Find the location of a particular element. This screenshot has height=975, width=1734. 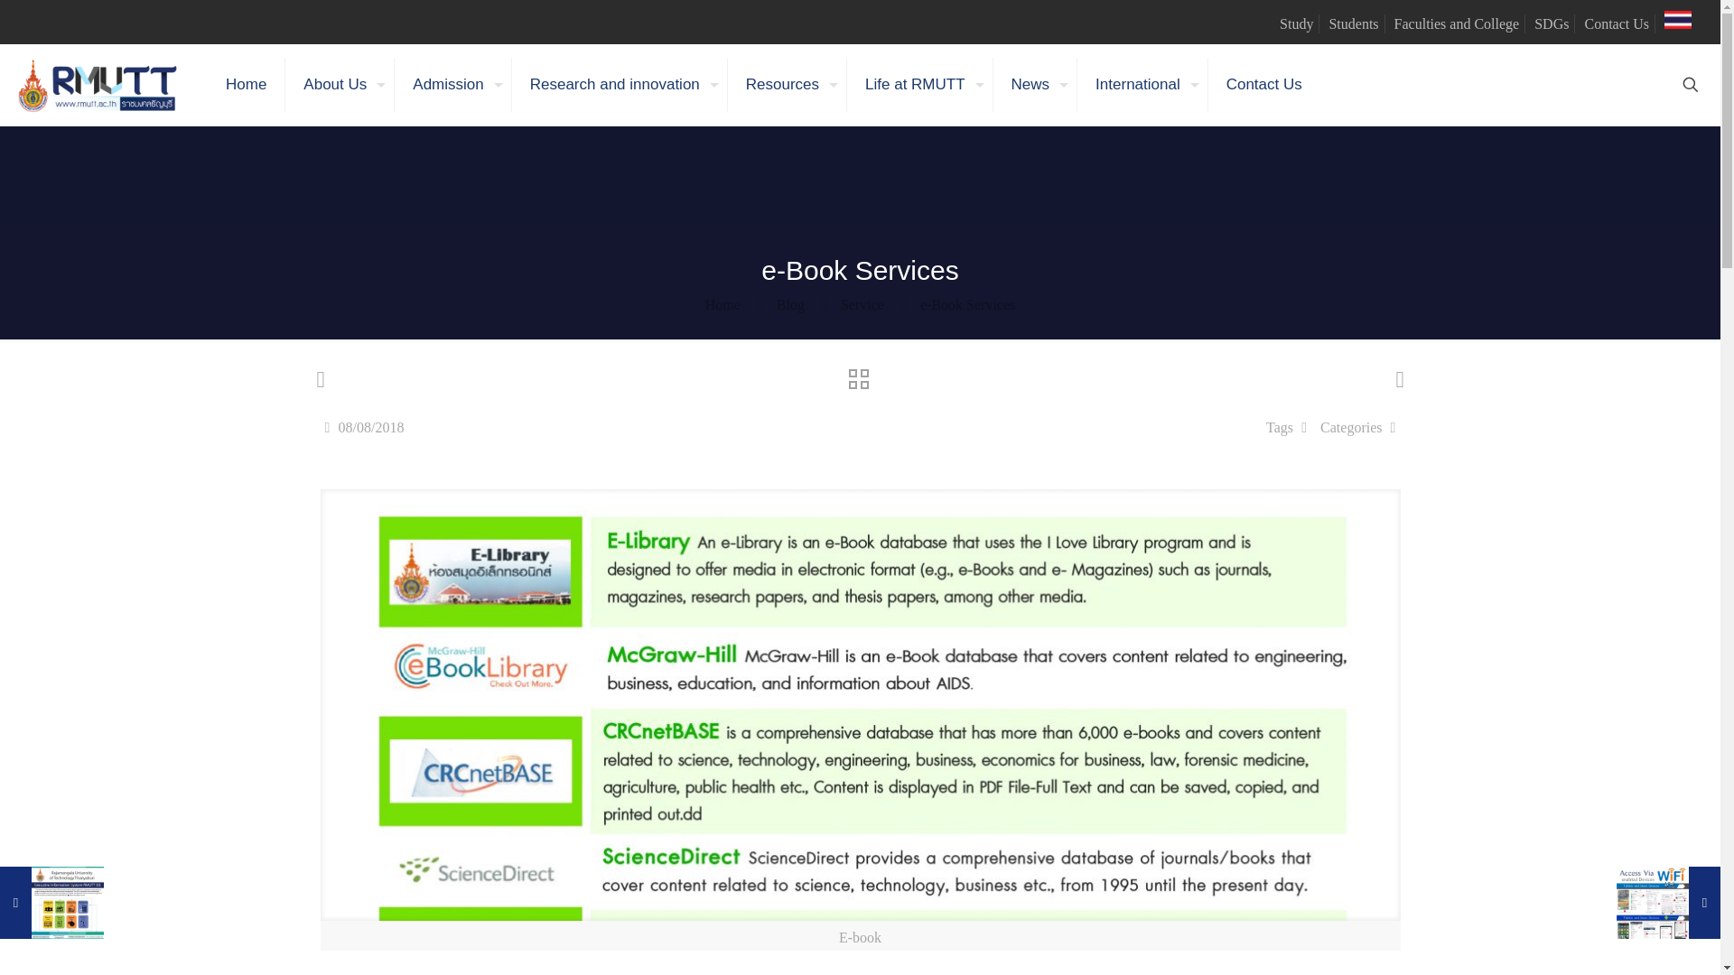

Resources is located at coordinates (788, 85).